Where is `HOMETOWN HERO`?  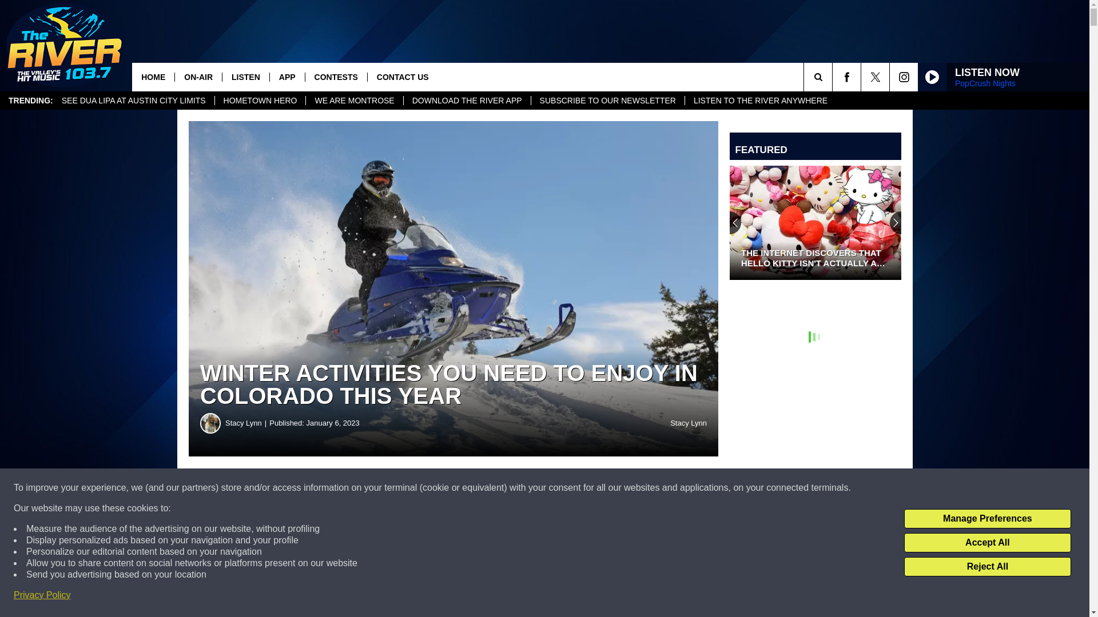
HOMETOWN HERO is located at coordinates (260, 101).